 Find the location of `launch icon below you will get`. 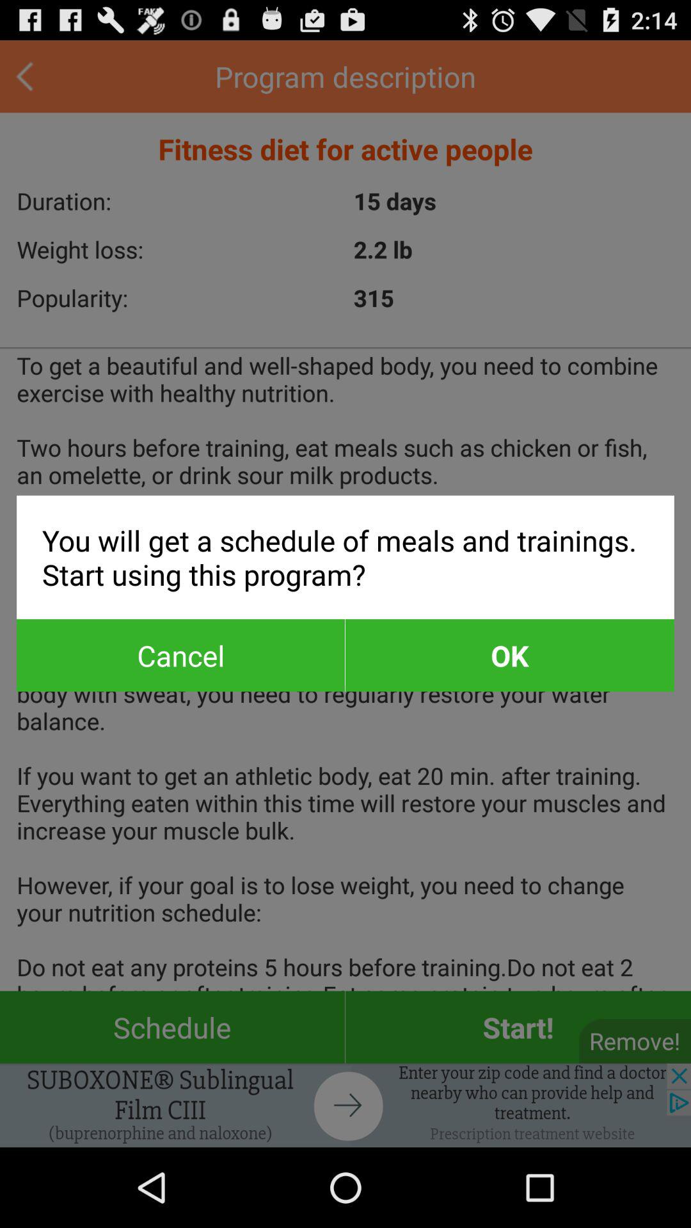

launch icon below you will get is located at coordinates (509, 655).